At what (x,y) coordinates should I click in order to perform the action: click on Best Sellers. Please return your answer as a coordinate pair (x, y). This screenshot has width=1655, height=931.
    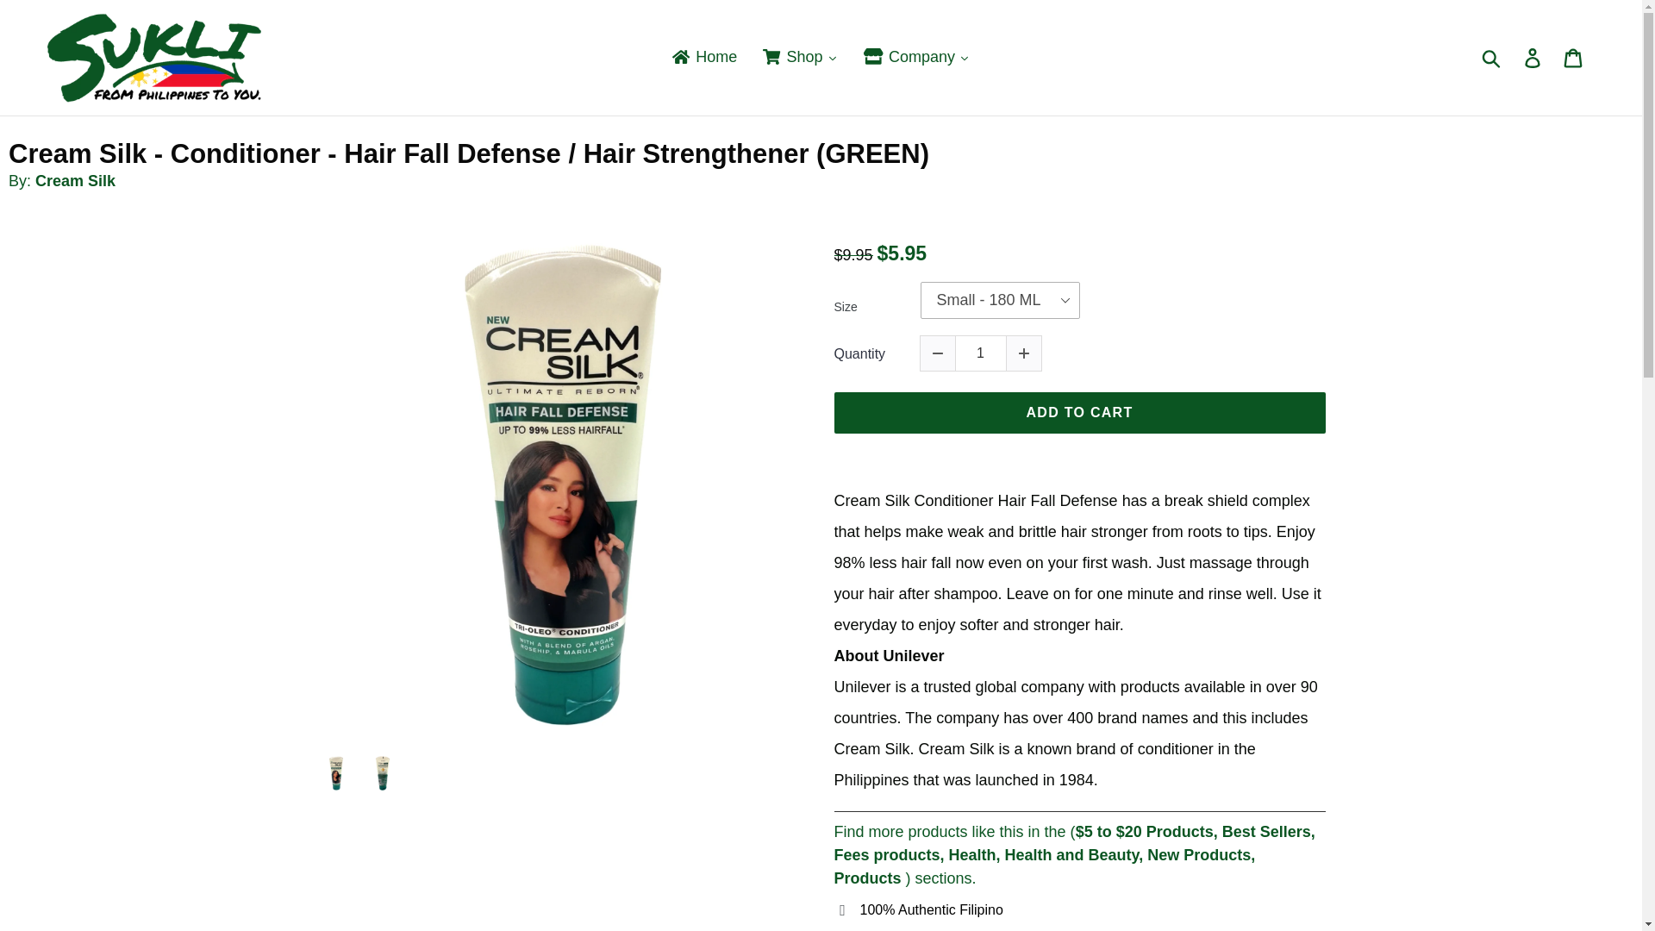
    Looking at the image, I should click on (1266, 831).